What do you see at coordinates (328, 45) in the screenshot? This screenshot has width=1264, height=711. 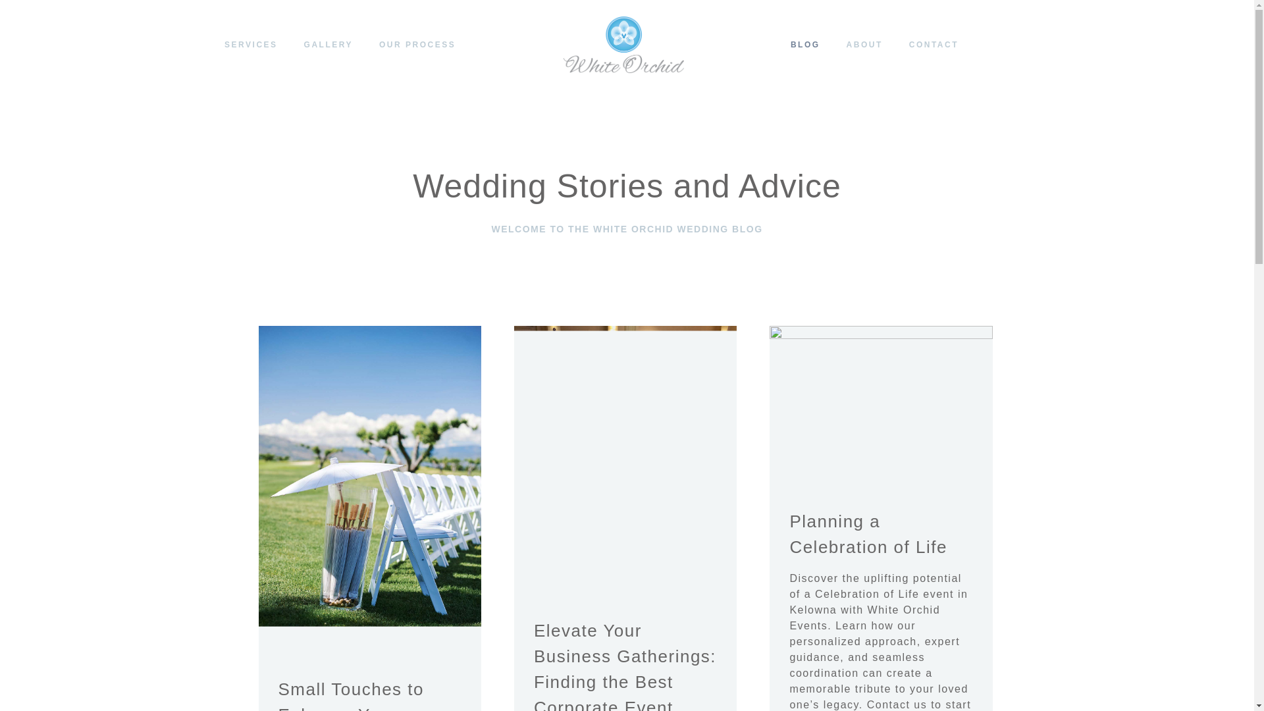 I see `GALLERY` at bounding box center [328, 45].